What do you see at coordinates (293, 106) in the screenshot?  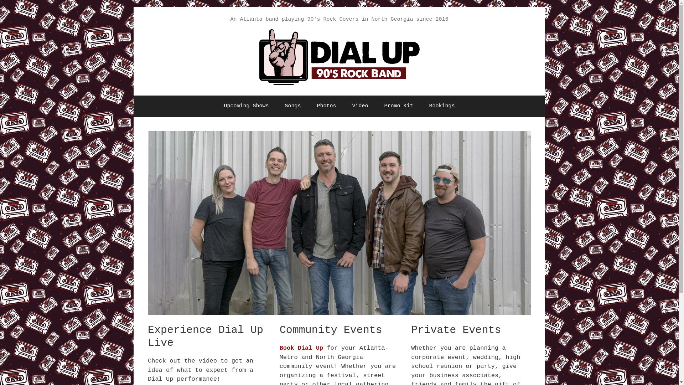 I see `Songs` at bounding box center [293, 106].